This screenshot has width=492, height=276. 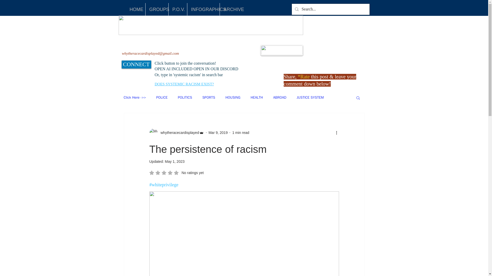 What do you see at coordinates (203, 9) in the screenshot?
I see `INFOGRAPHICS` at bounding box center [203, 9].